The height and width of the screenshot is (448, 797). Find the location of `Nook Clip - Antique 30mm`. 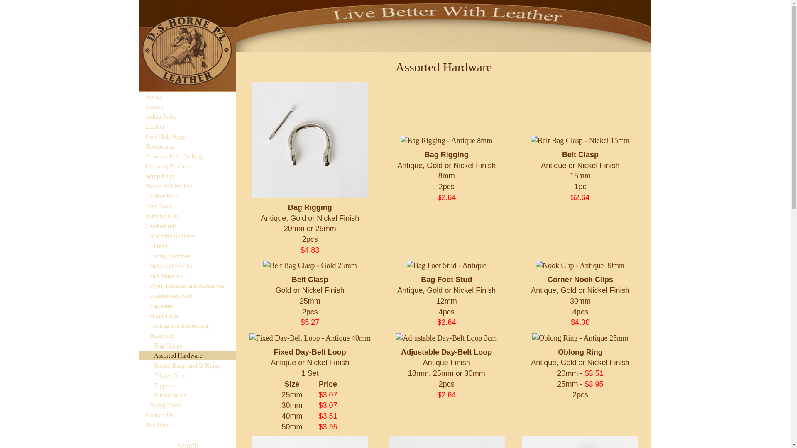

Nook Clip - Antique 30mm is located at coordinates (580, 265).